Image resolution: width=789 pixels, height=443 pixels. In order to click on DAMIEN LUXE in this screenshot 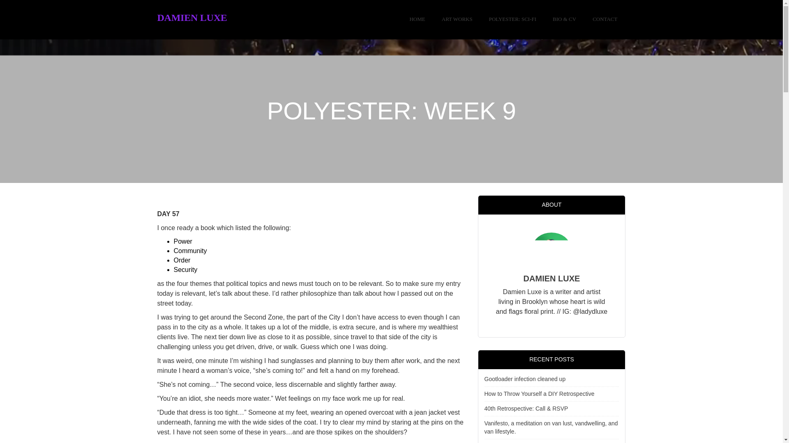, I will do `click(192, 18)`.